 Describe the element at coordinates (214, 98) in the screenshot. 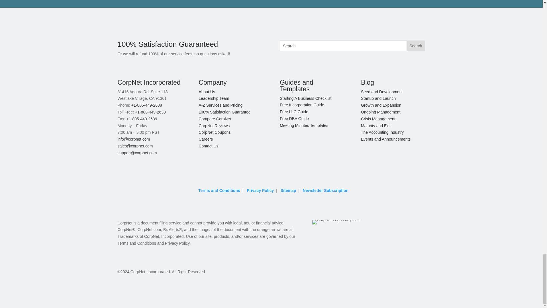

I see `Leadership Team` at that location.